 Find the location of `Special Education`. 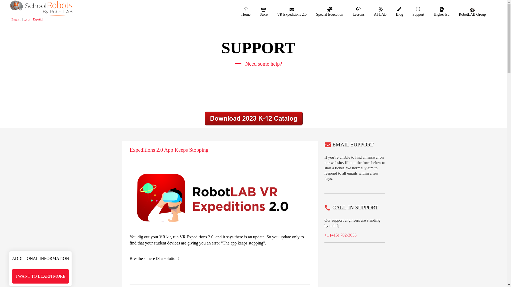

Special Education is located at coordinates (329, 12).